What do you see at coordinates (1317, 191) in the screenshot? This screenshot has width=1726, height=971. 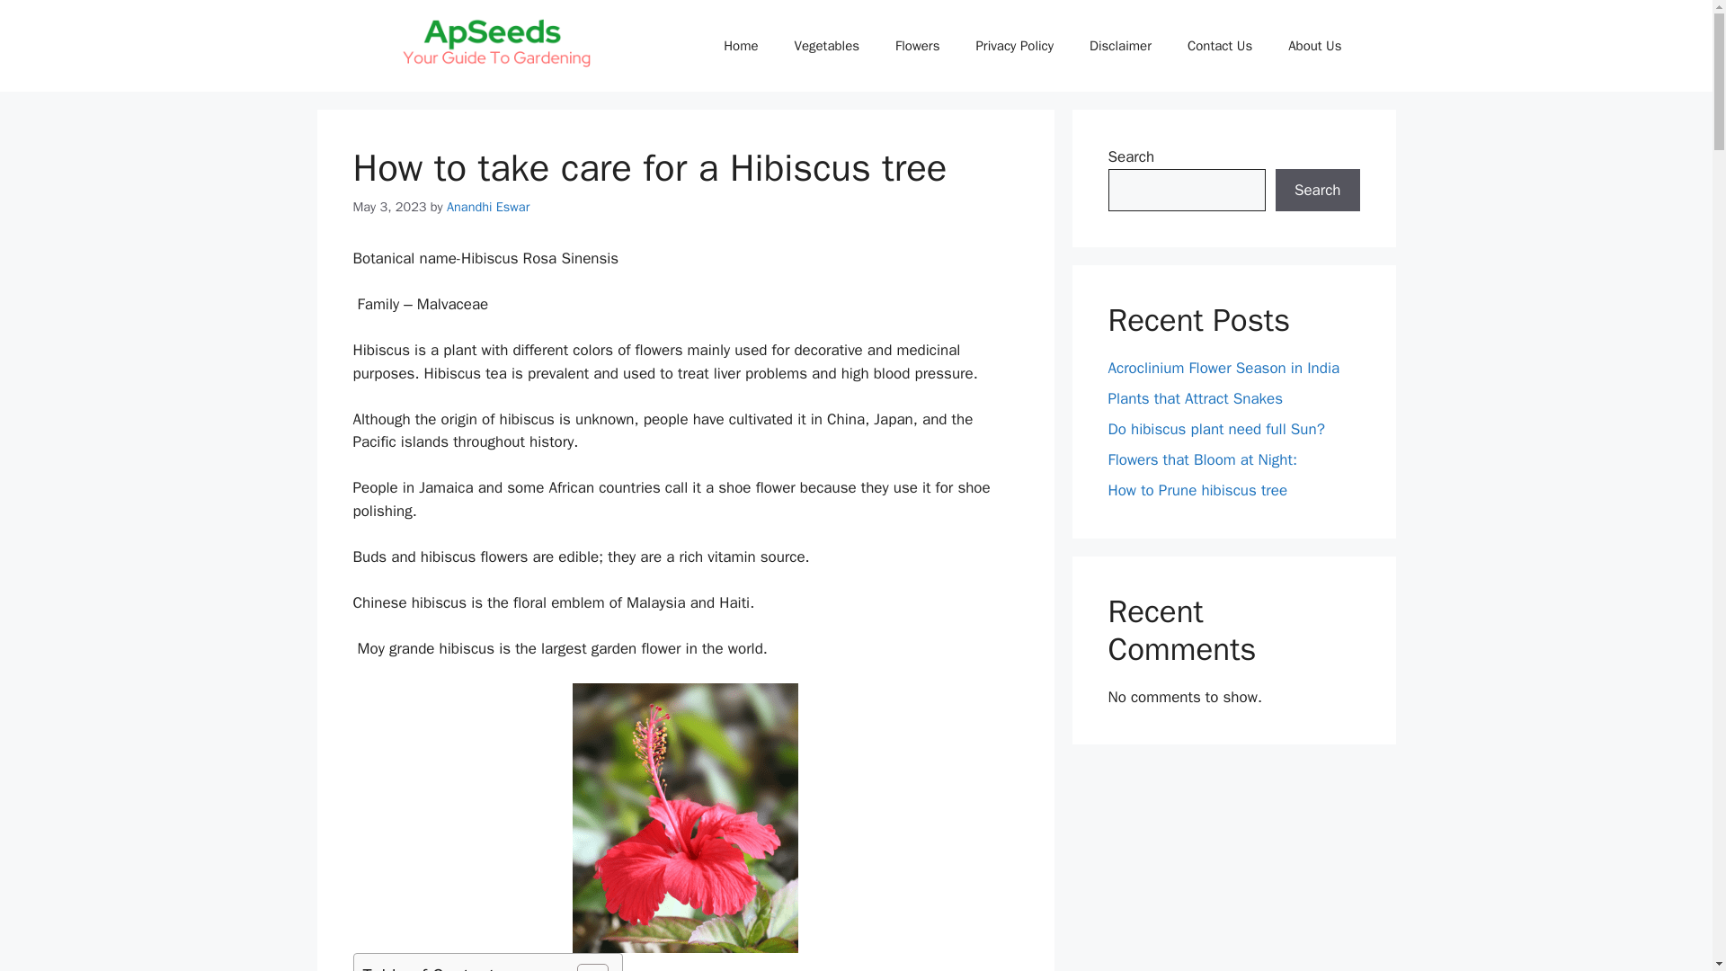 I see `Search` at bounding box center [1317, 191].